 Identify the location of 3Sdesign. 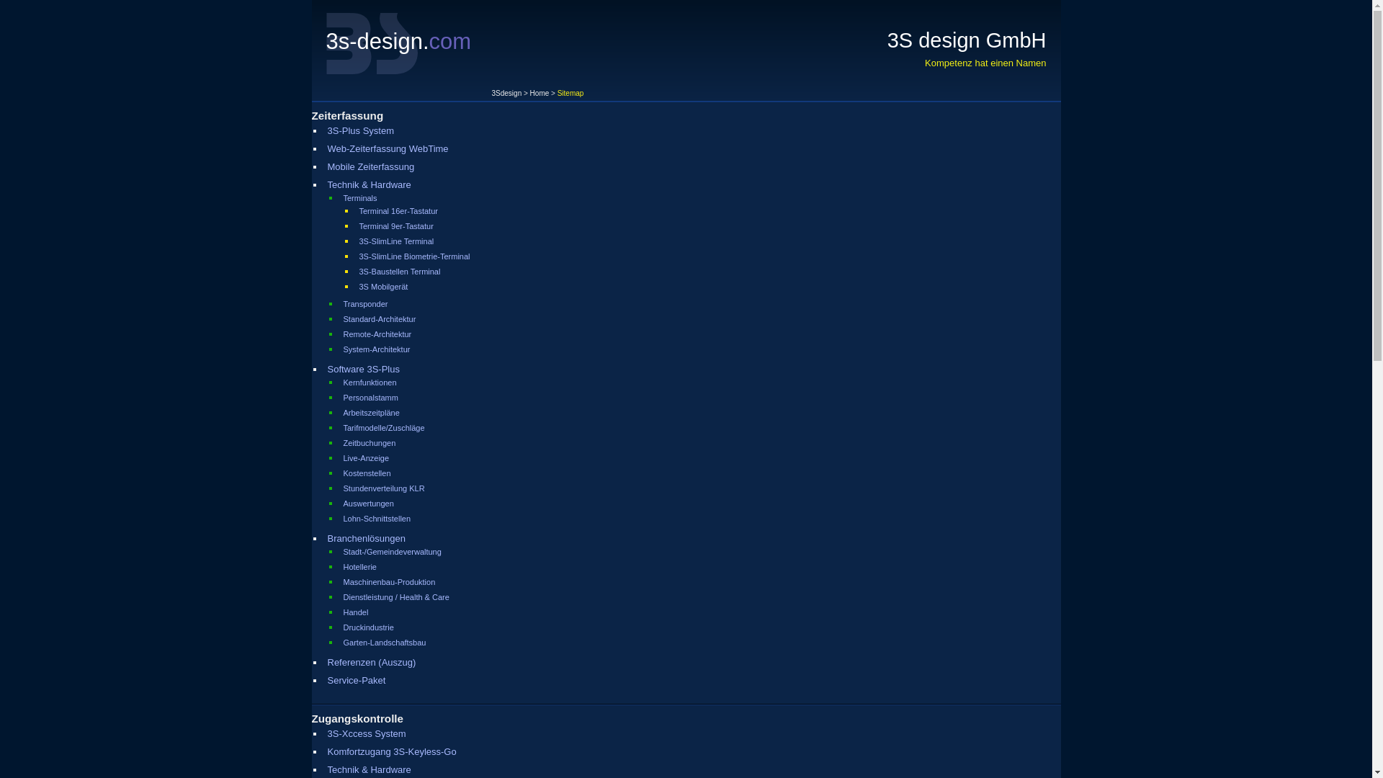
(506, 94).